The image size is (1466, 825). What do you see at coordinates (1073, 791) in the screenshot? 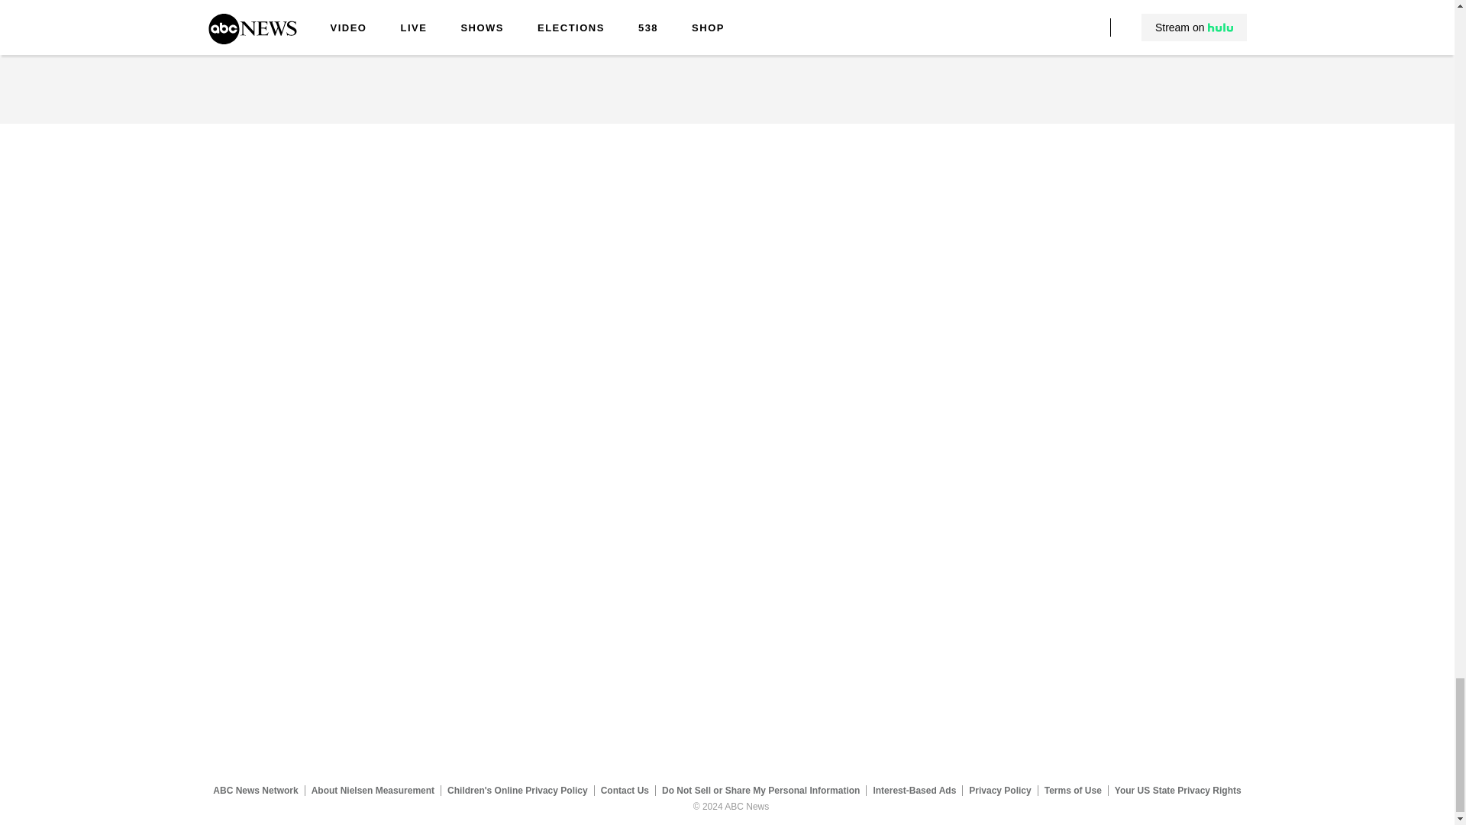
I see `Terms of Use` at bounding box center [1073, 791].